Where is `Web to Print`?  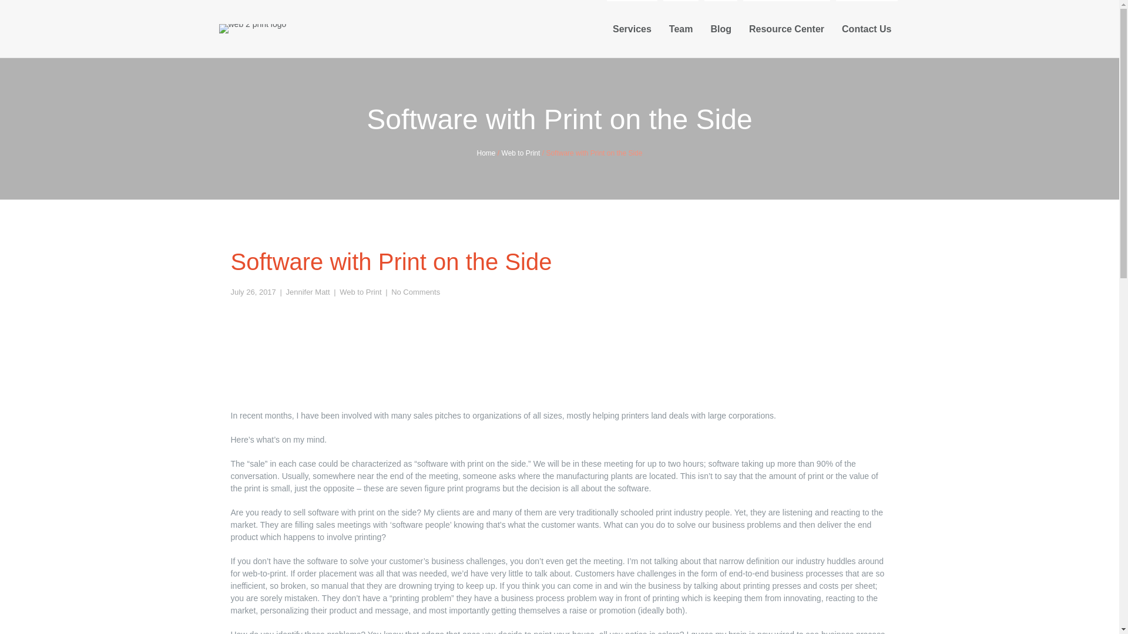 Web to Print is located at coordinates (360, 292).